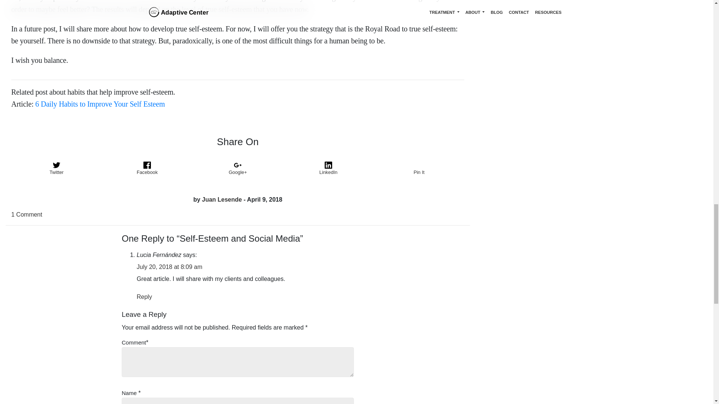  Describe the element at coordinates (100, 104) in the screenshot. I see `6 Daily Habits to Improve Your Self Esteem` at that location.